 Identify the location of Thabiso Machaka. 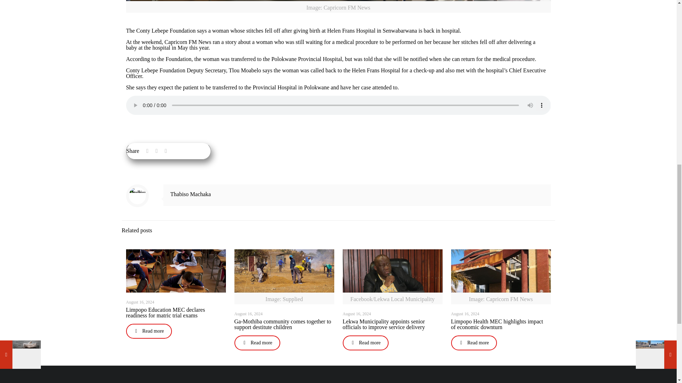
(190, 194).